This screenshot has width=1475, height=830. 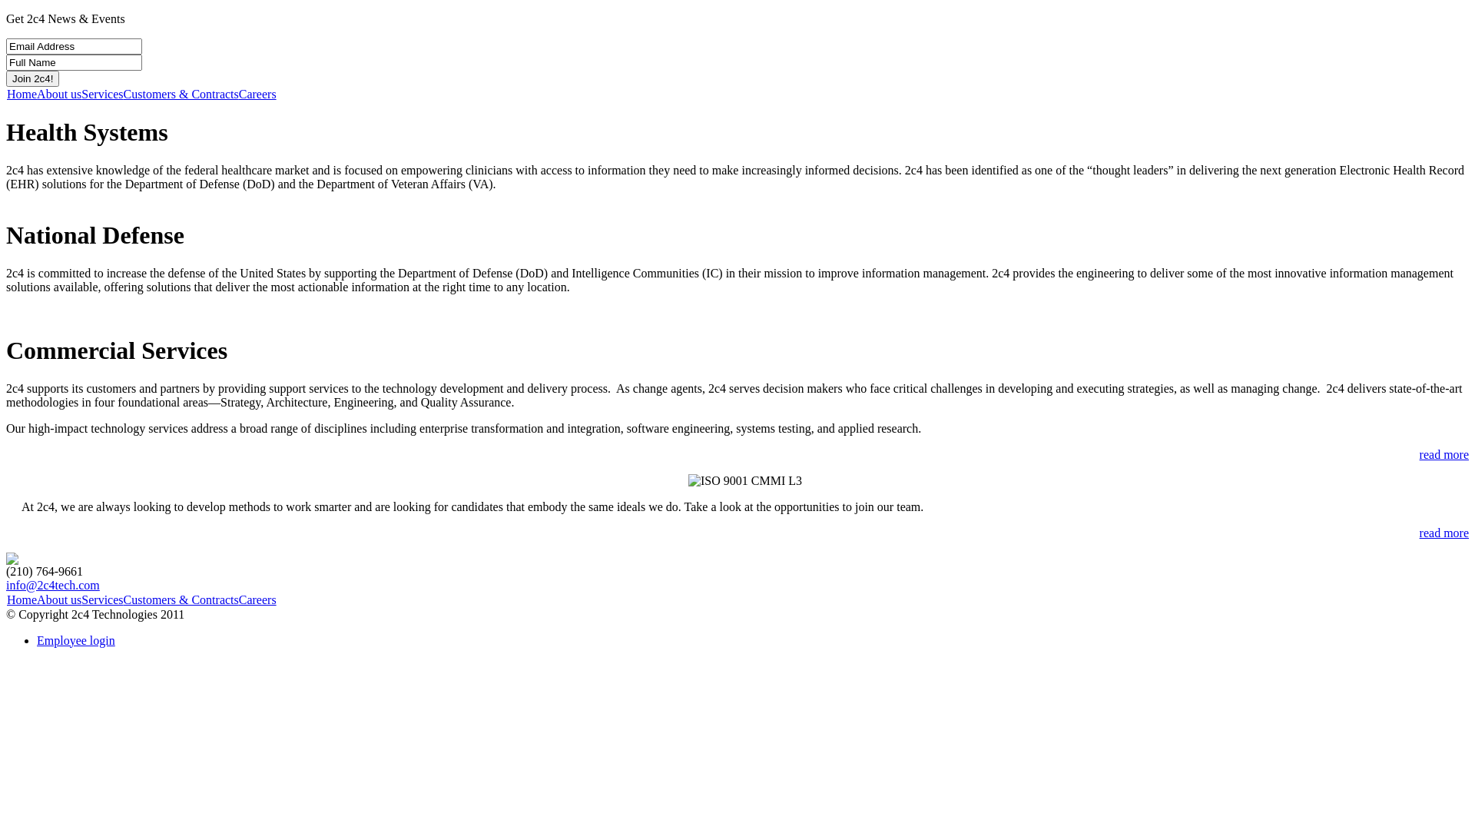 What do you see at coordinates (258, 599) in the screenshot?
I see `Careers` at bounding box center [258, 599].